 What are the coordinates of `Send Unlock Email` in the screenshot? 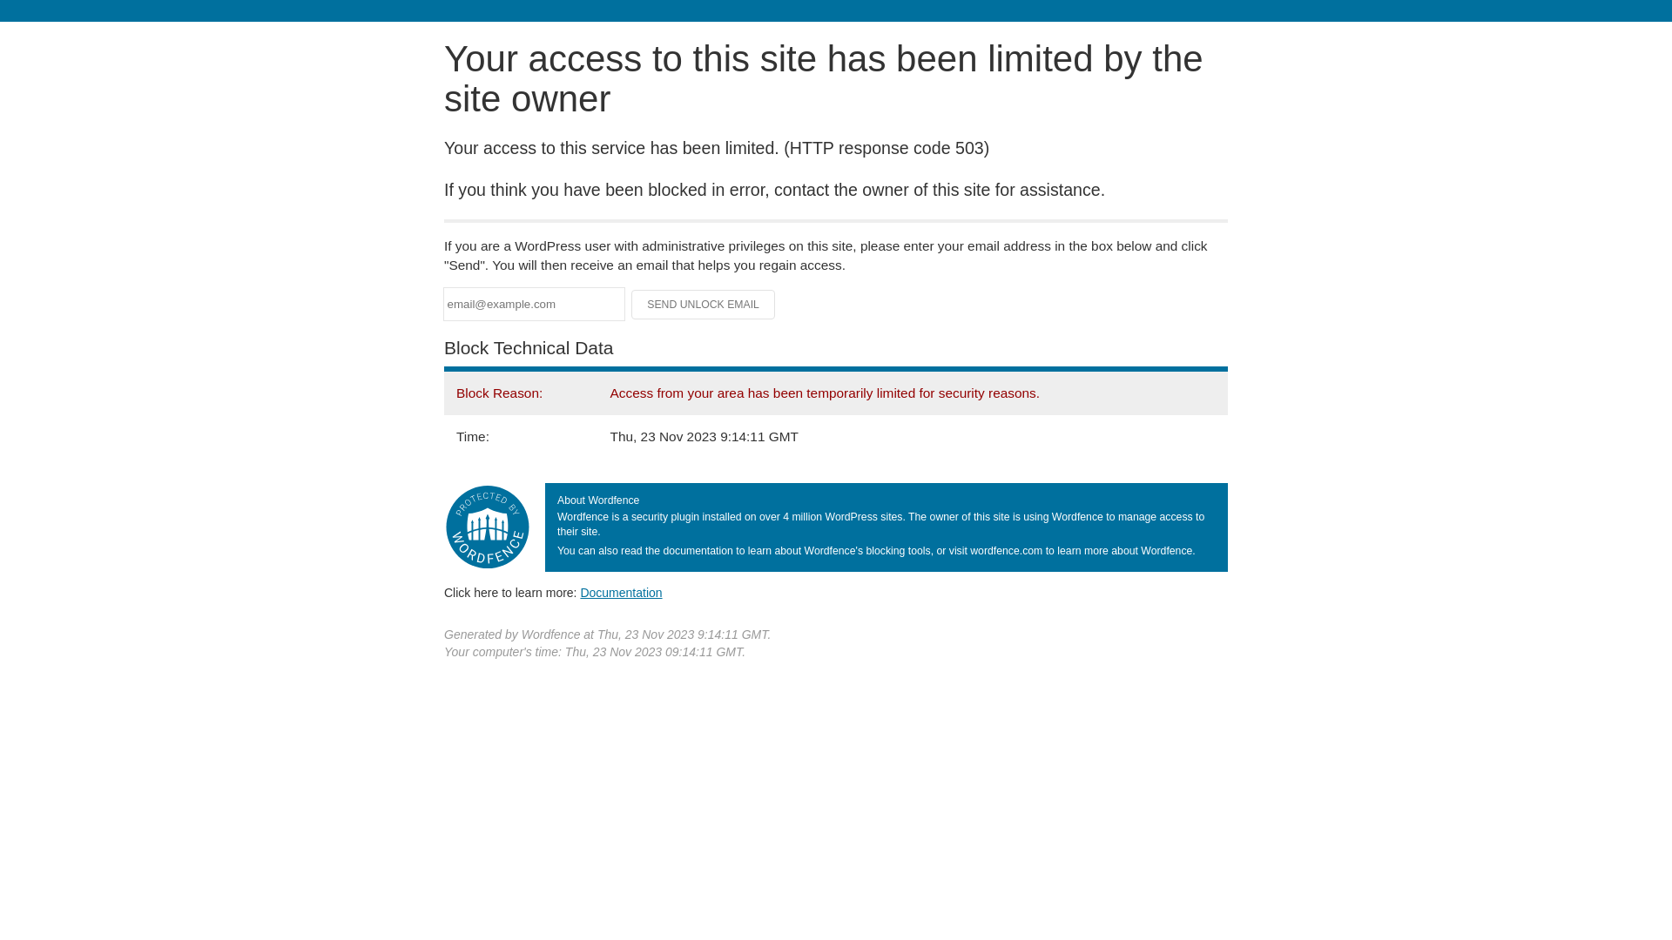 It's located at (704, 305).